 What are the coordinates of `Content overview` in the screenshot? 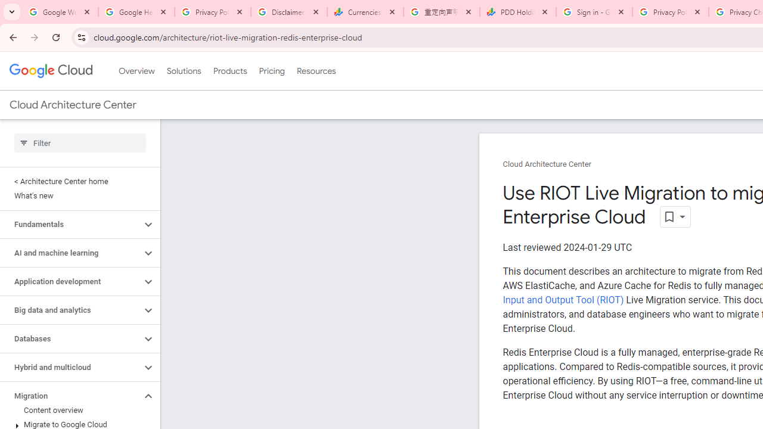 It's located at (77, 410).